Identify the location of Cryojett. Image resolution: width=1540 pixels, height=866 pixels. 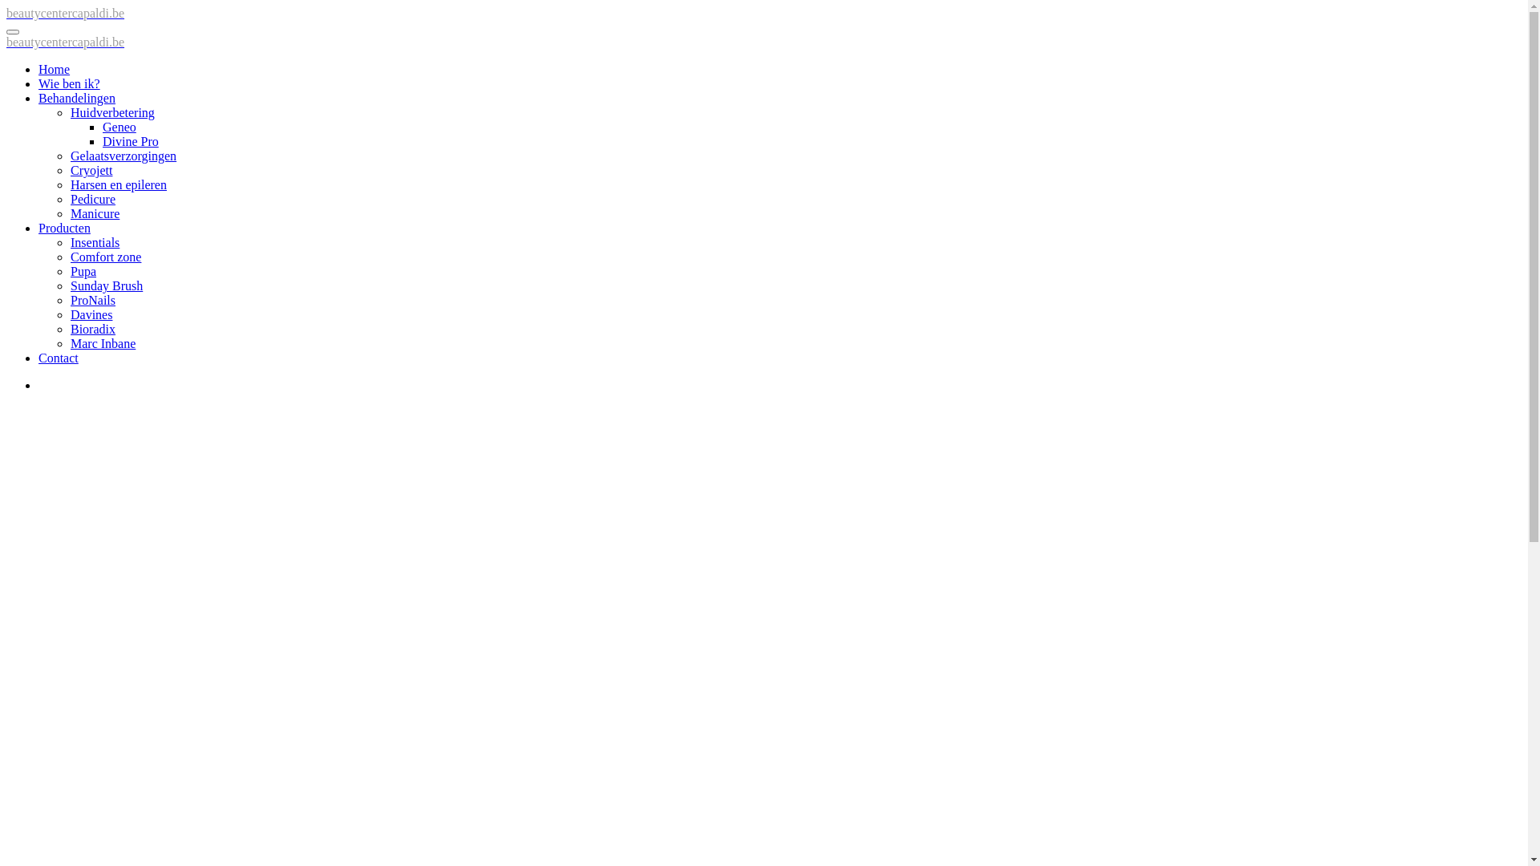
(91, 170).